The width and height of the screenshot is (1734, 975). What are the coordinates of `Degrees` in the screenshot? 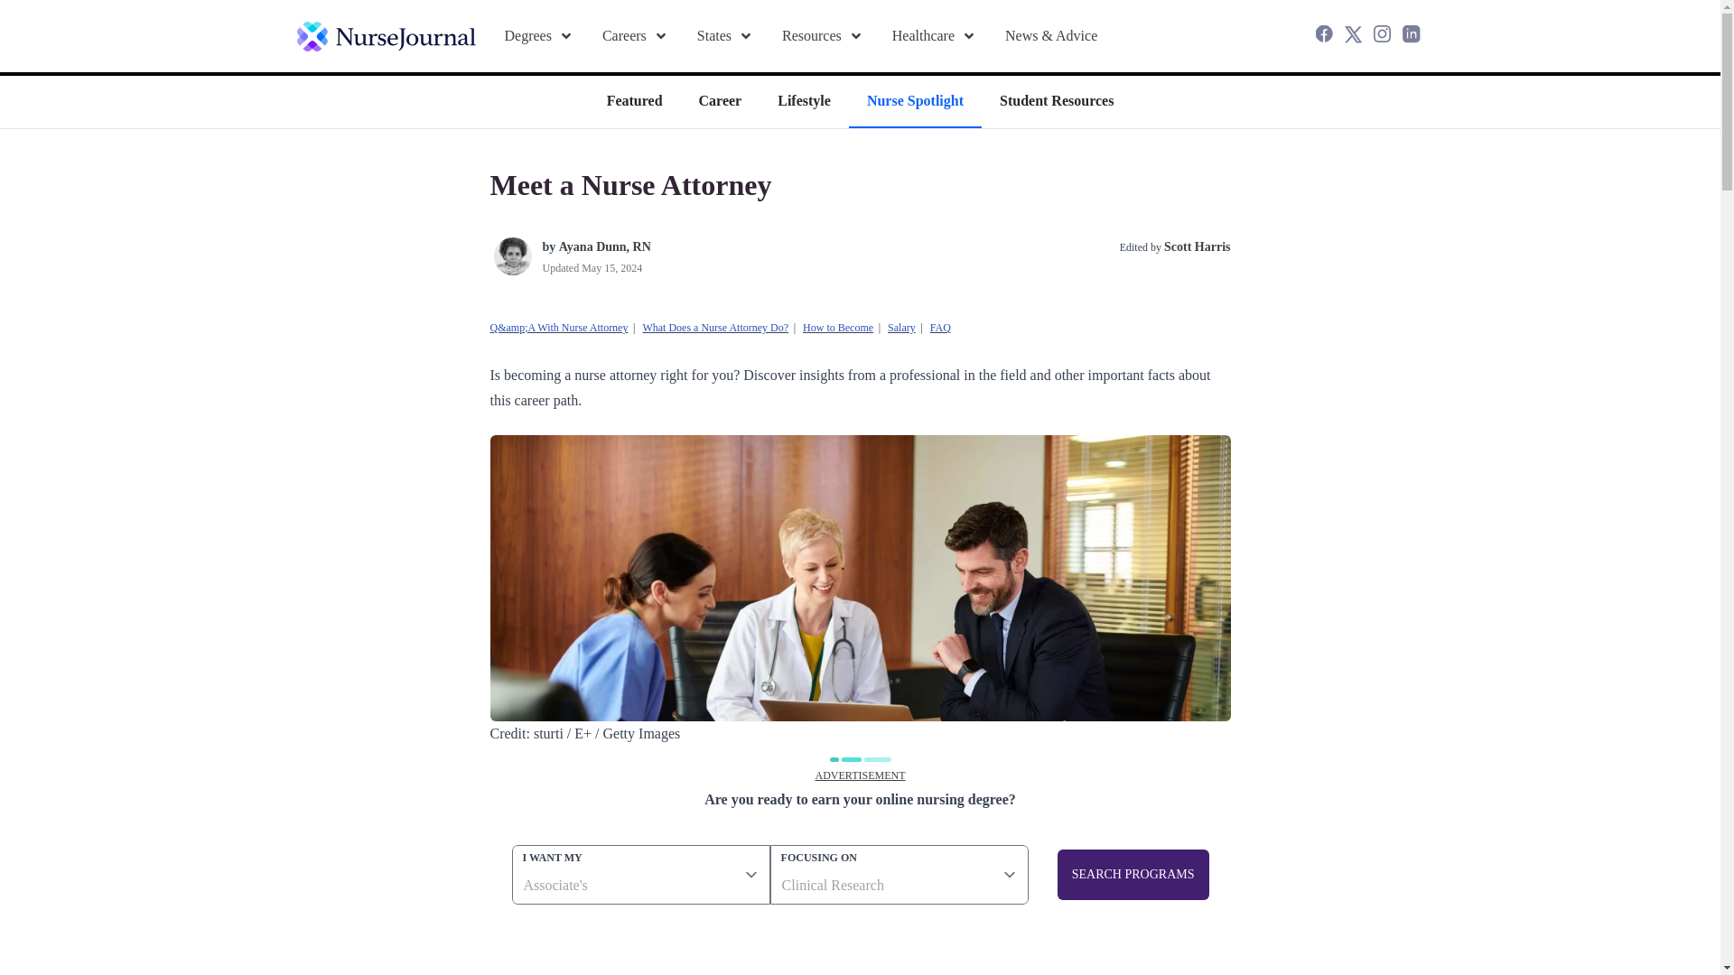 It's located at (538, 36).